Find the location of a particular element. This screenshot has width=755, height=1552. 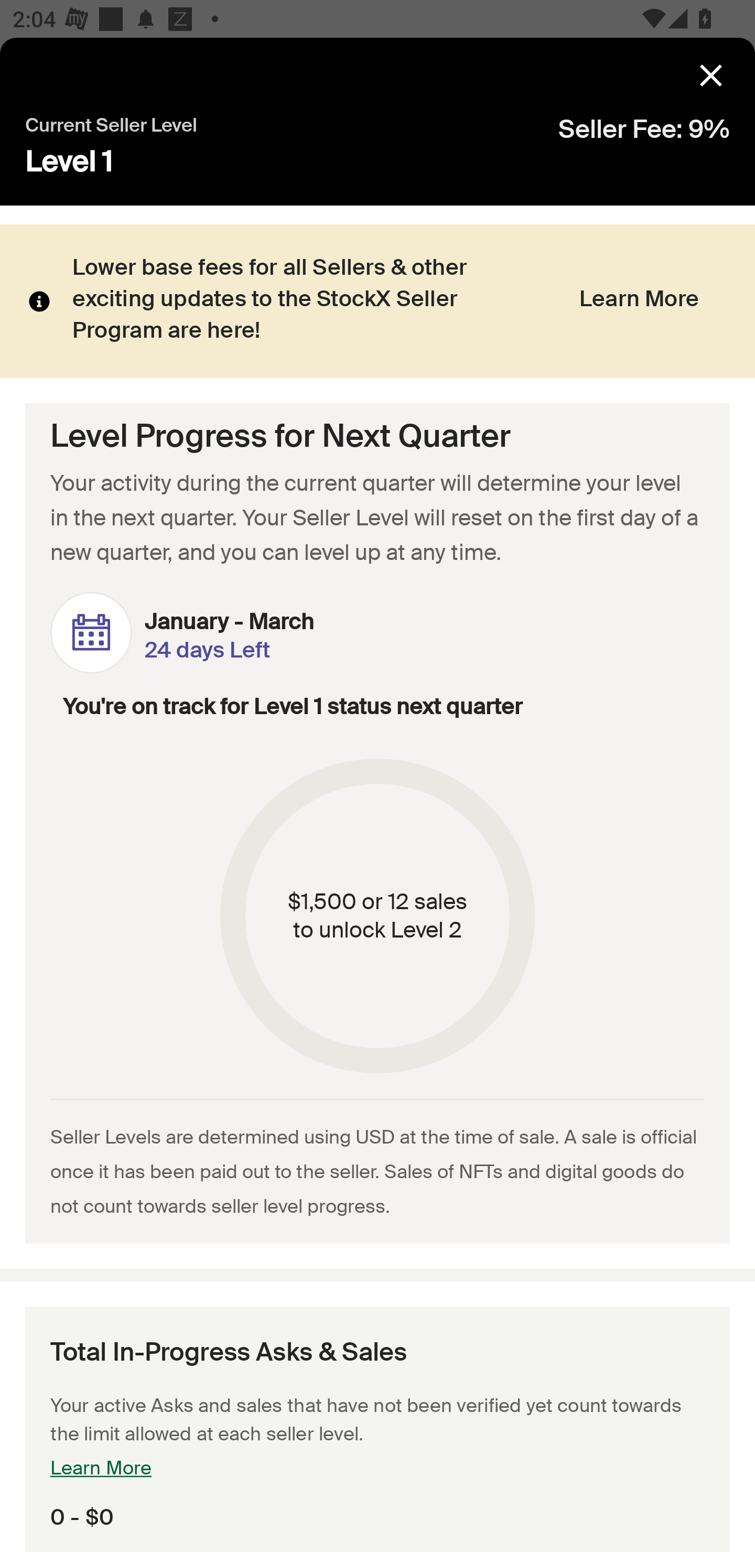

Learn More is located at coordinates (101, 1470).